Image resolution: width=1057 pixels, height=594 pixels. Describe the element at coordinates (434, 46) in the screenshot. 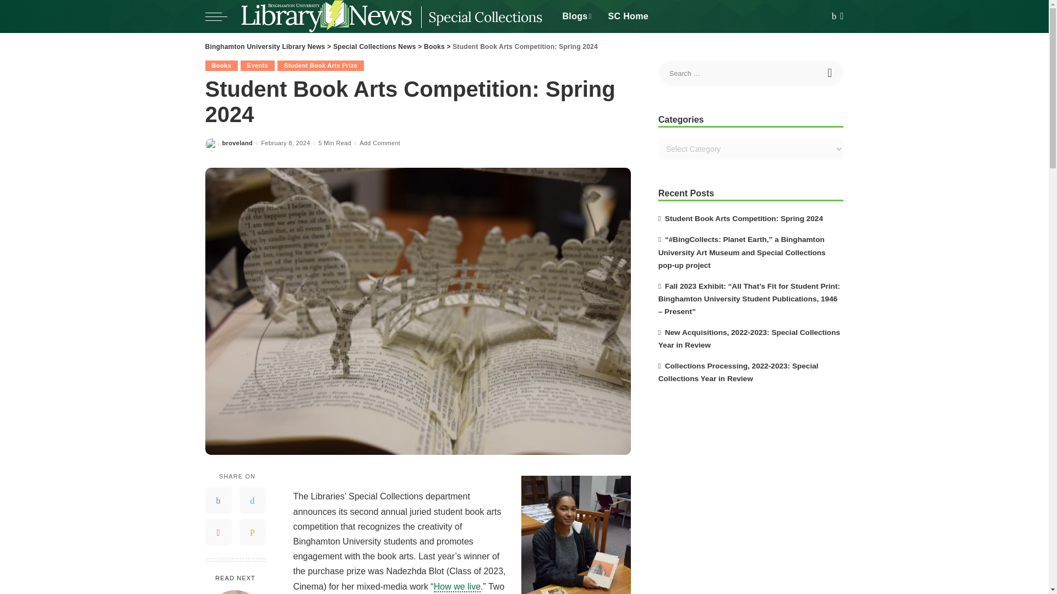

I see `Go to the Books Category archives.` at that location.